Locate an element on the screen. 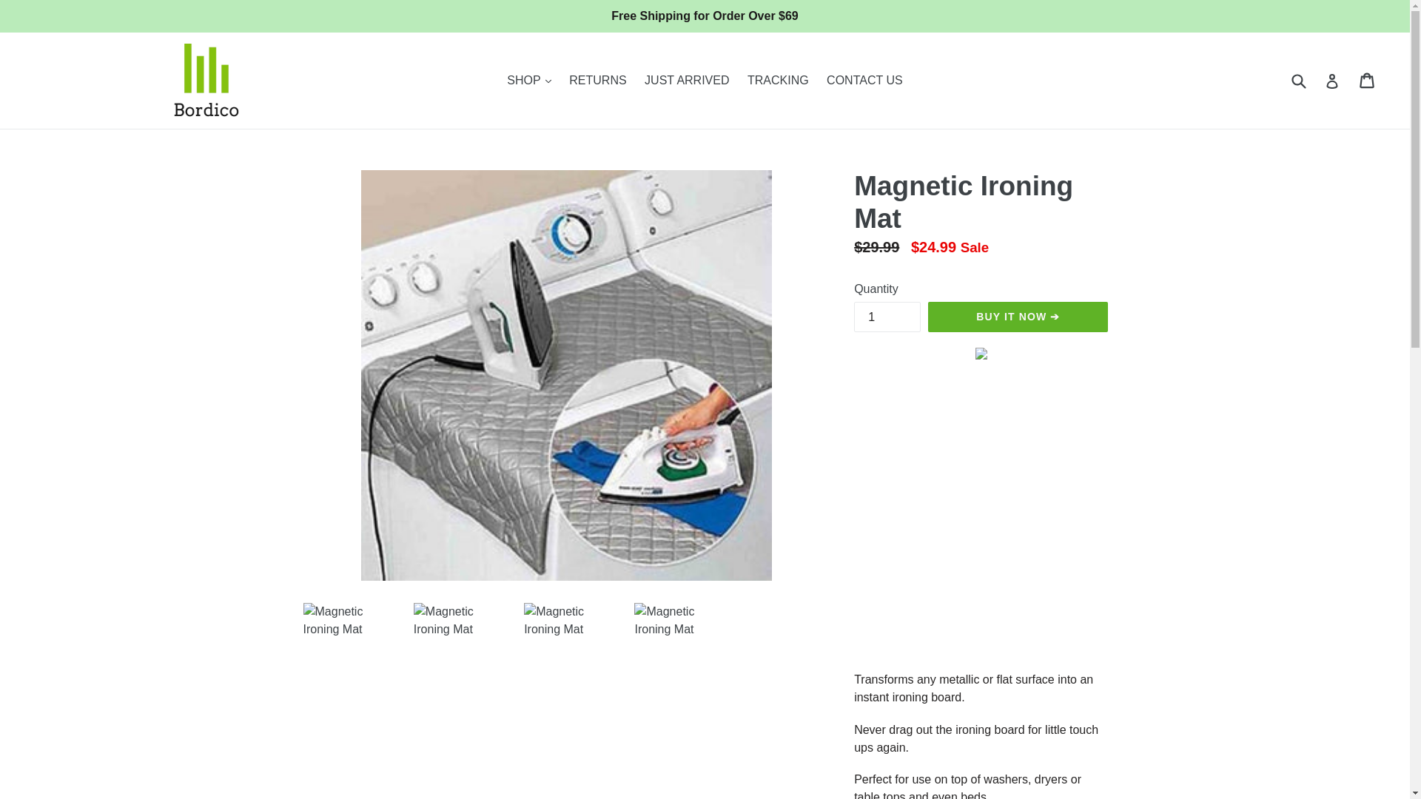 This screenshot has width=1421, height=799. TRACKING is located at coordinates (778, 80).